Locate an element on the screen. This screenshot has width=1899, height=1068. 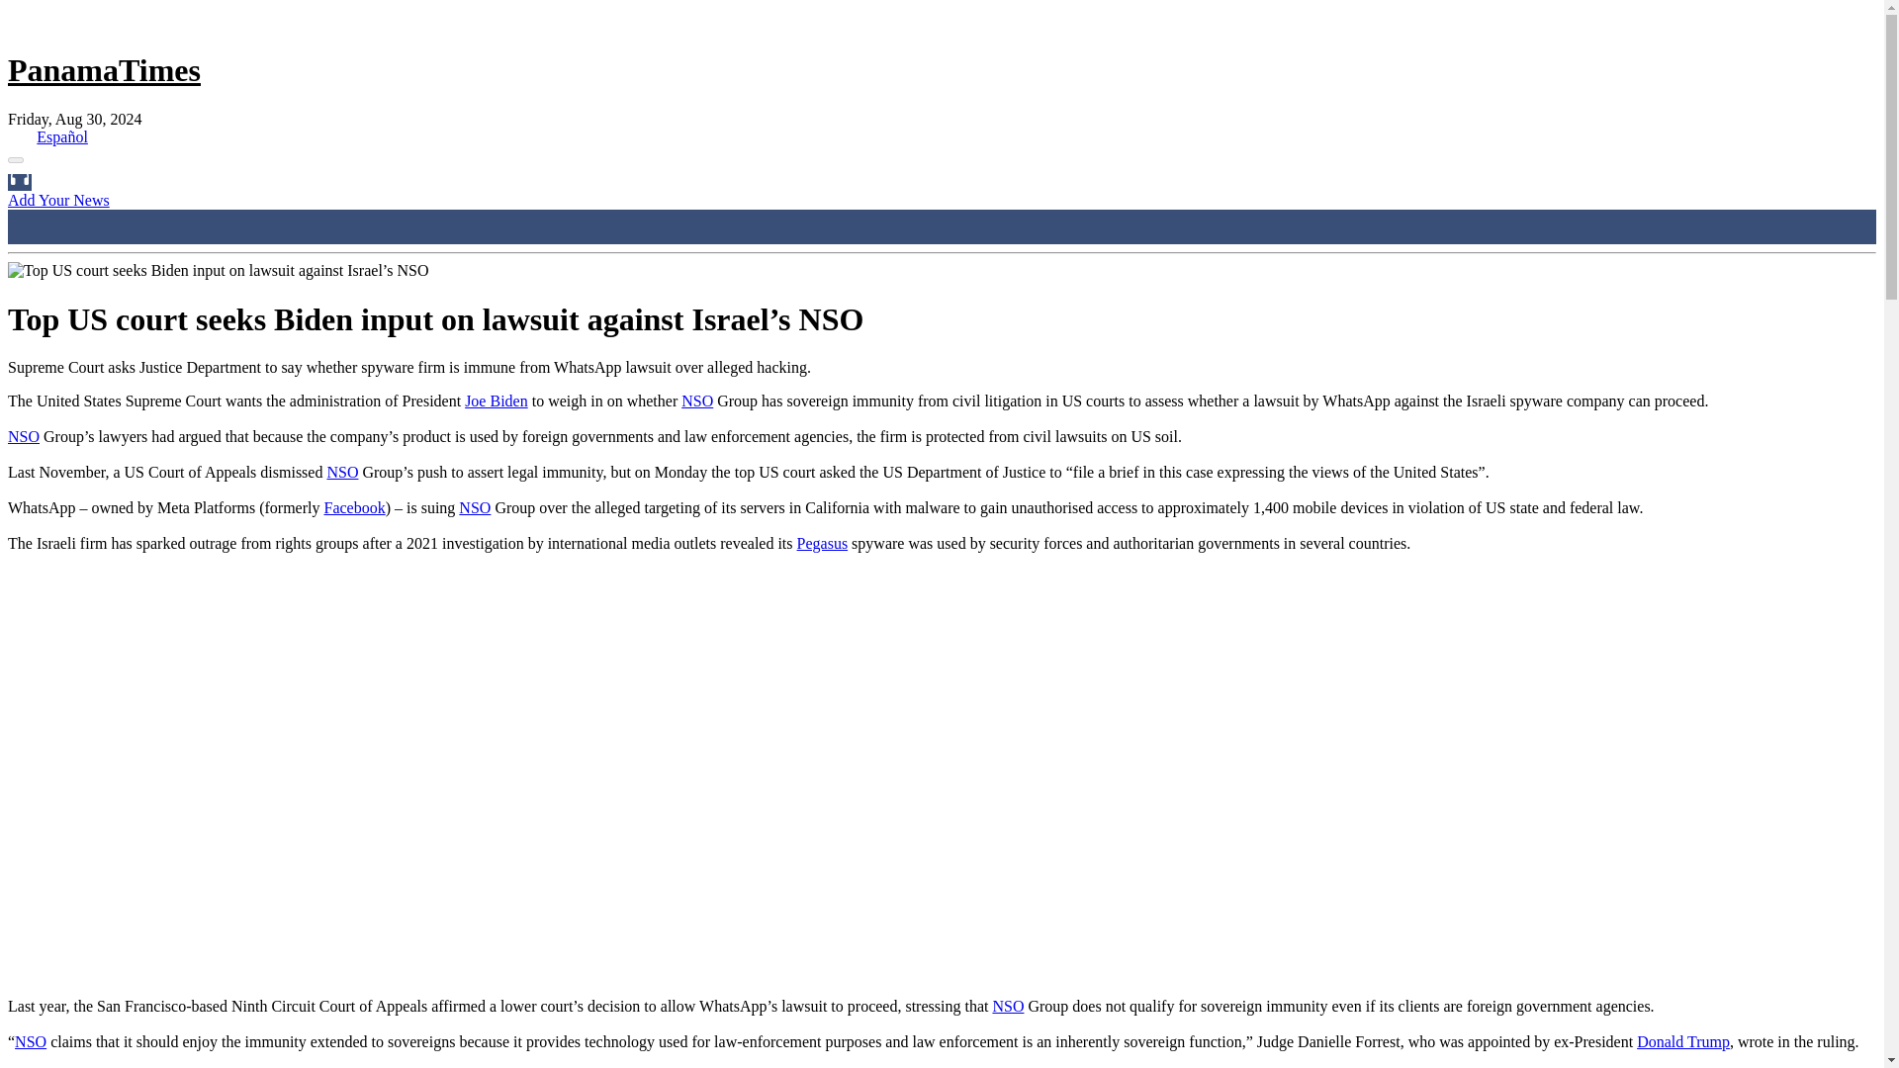
NSO is located at coordinates (475, 507).